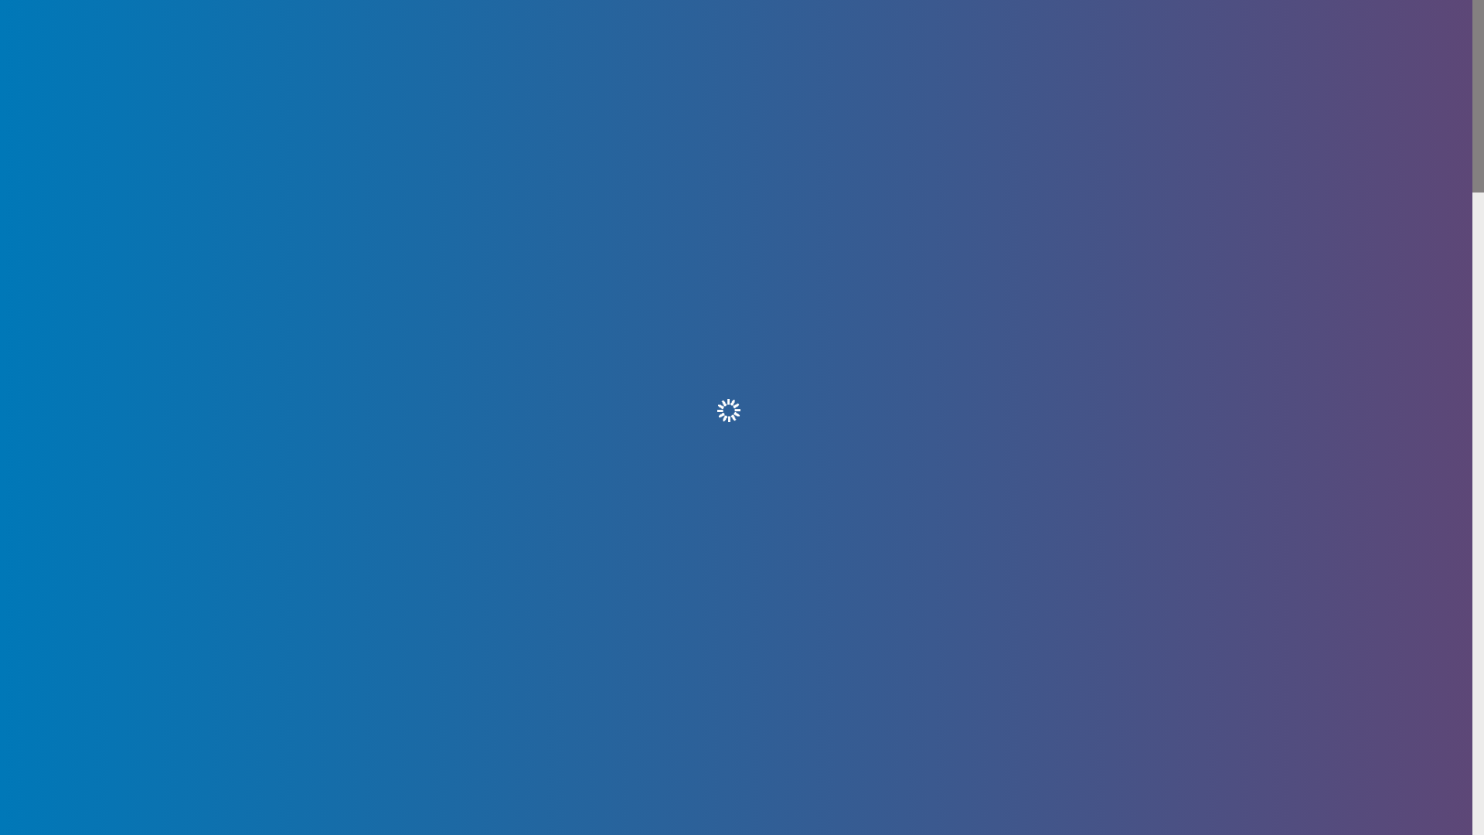 This screenshot has height=835, width=1484. I want to click on Previous article, so click(371, 707).